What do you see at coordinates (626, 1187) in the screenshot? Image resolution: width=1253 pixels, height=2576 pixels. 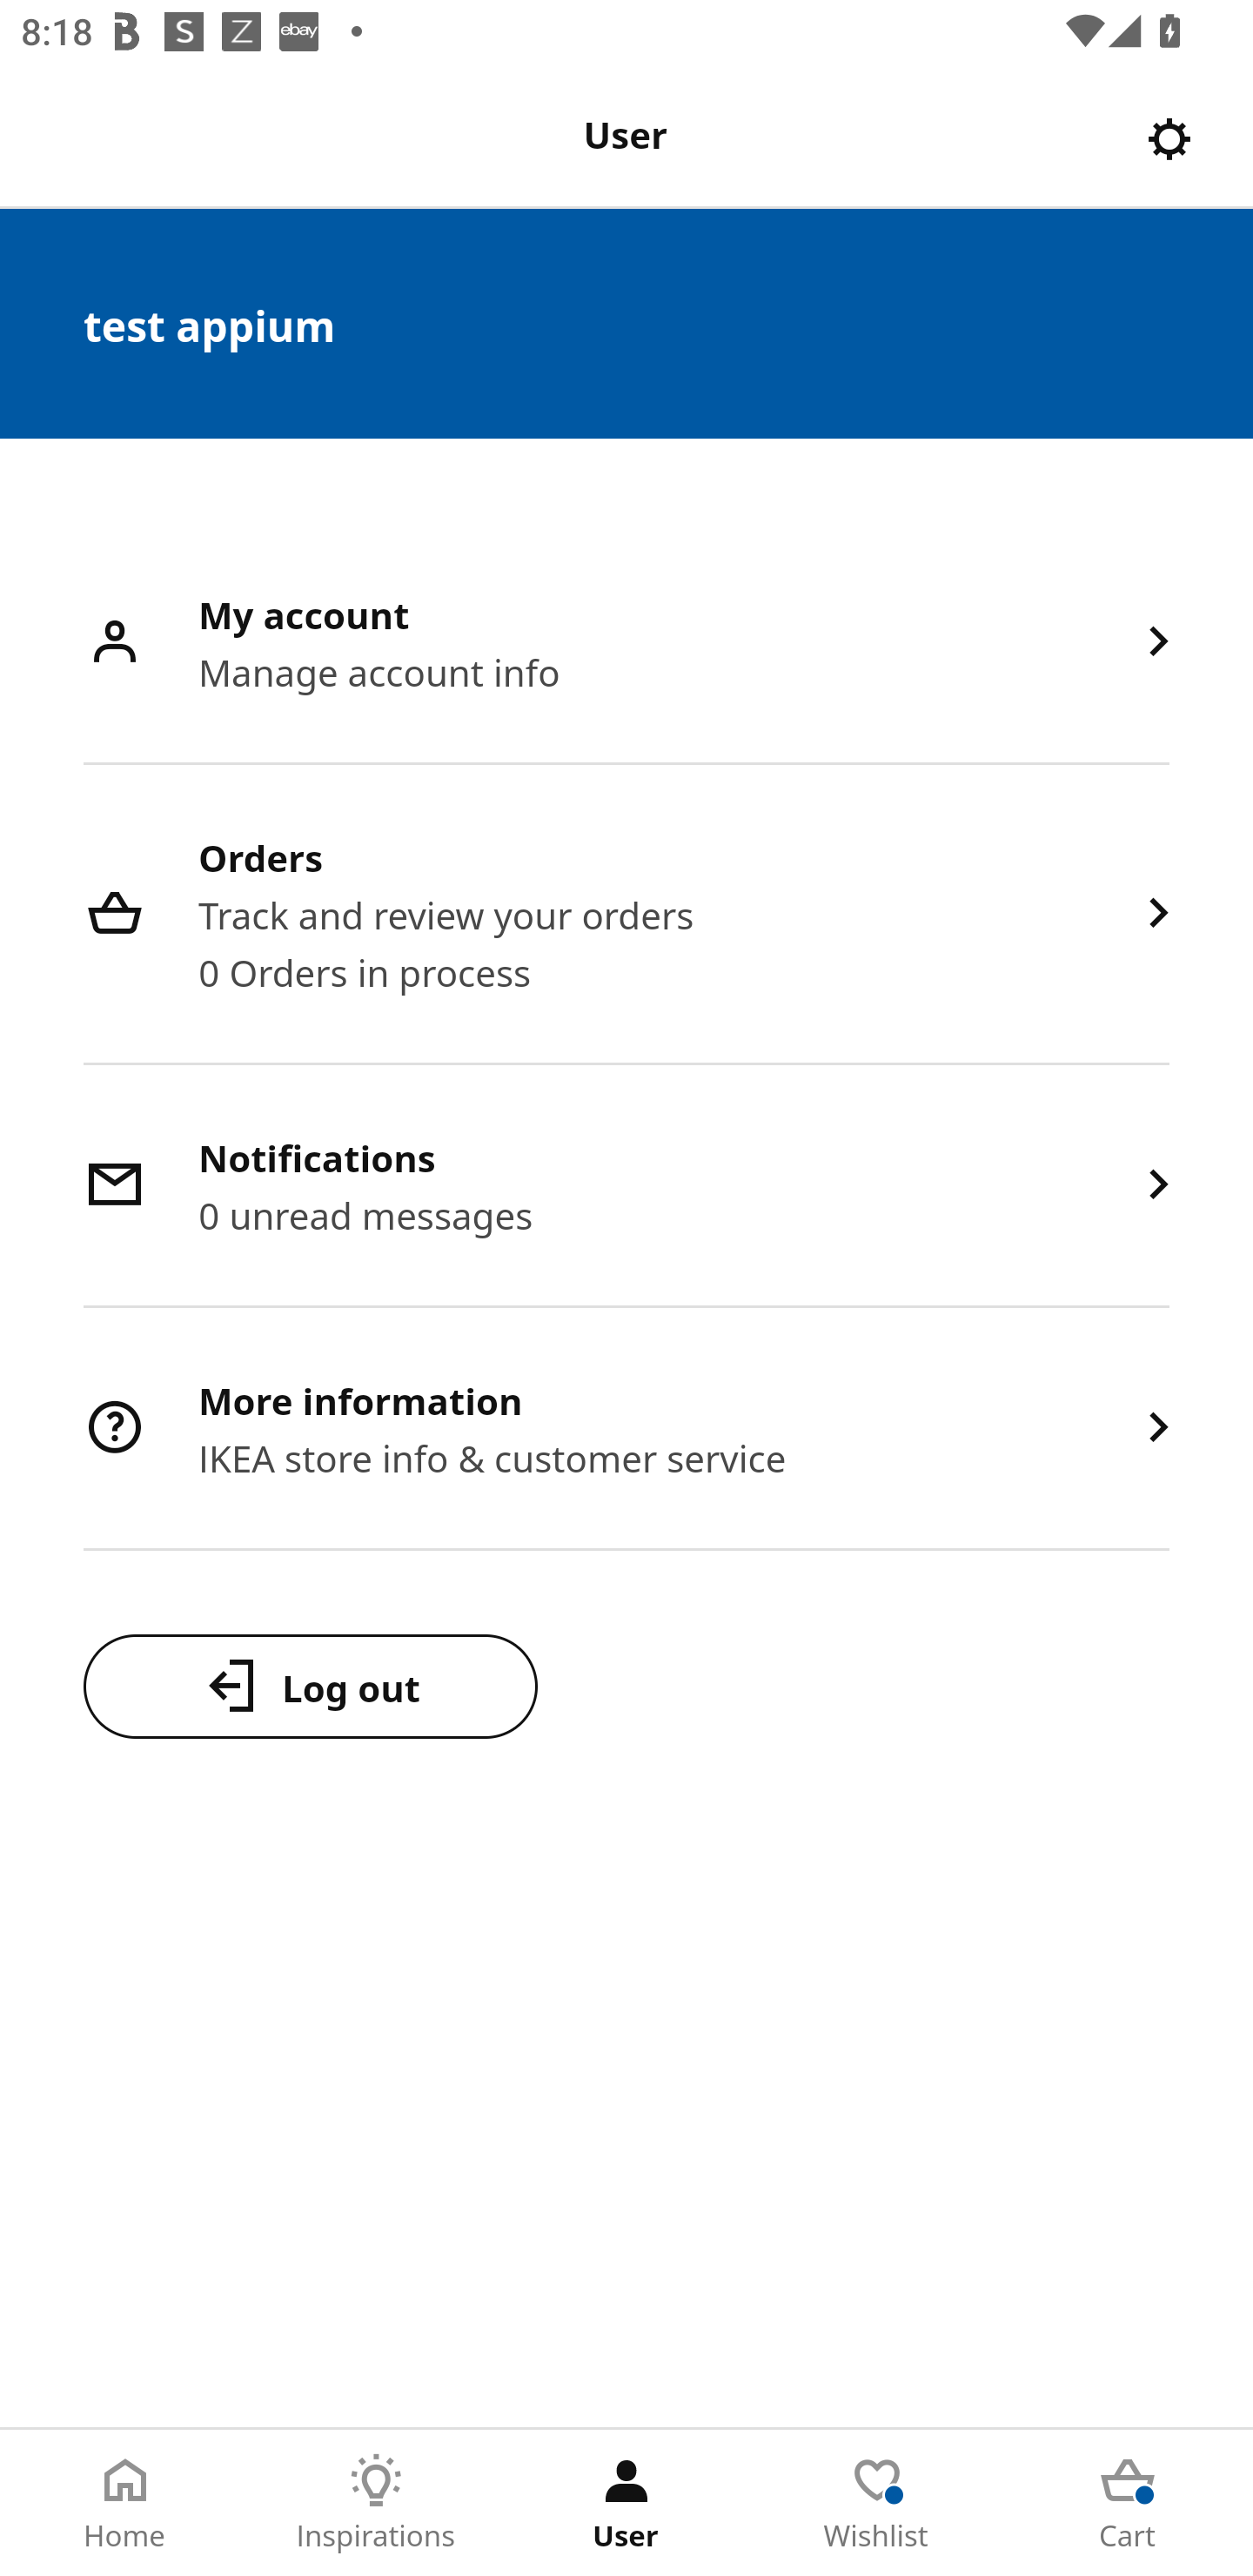 I see `Notifications
0 unread messages` at bounding box center [626, 1187].